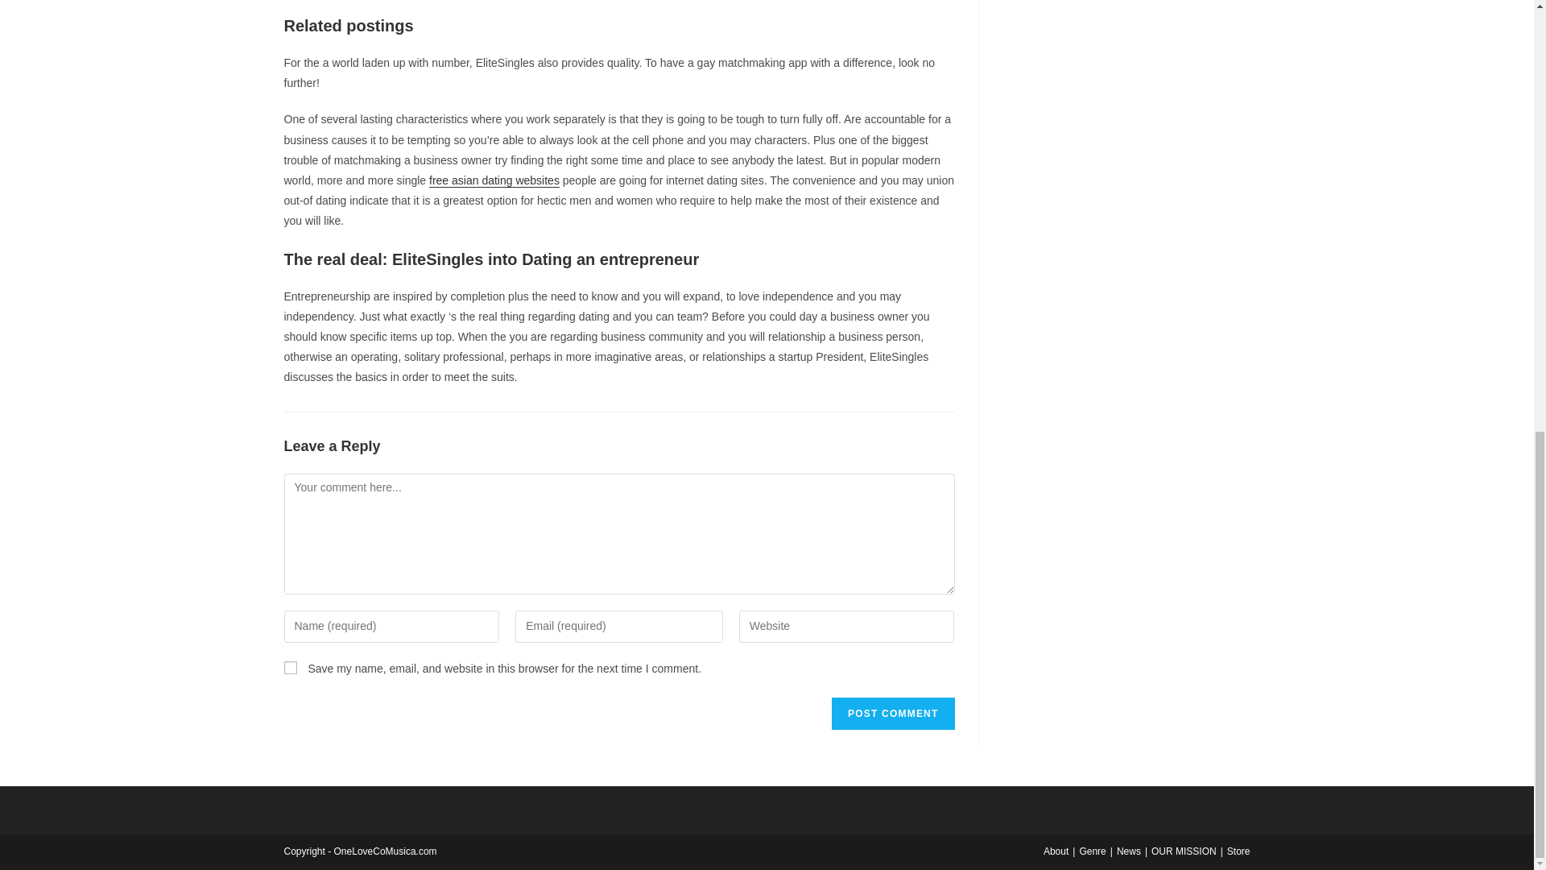  What do you see at coordinates (892, 714) in the screenshot?
I see `Post Comment` at bounding box center [892, 714].